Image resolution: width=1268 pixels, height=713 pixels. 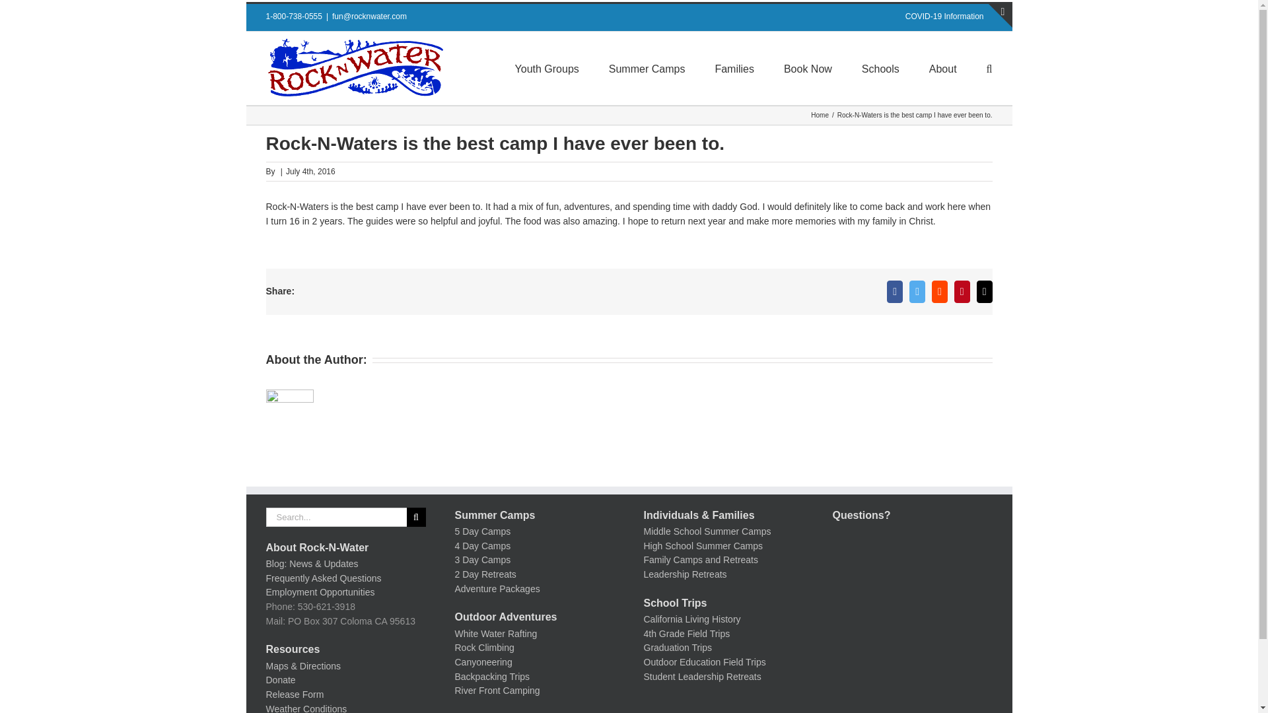 What do you see at coordinates (293, 17) in the screenshot?
I see `1-800-738-0555` at bounding box center [293, 17].